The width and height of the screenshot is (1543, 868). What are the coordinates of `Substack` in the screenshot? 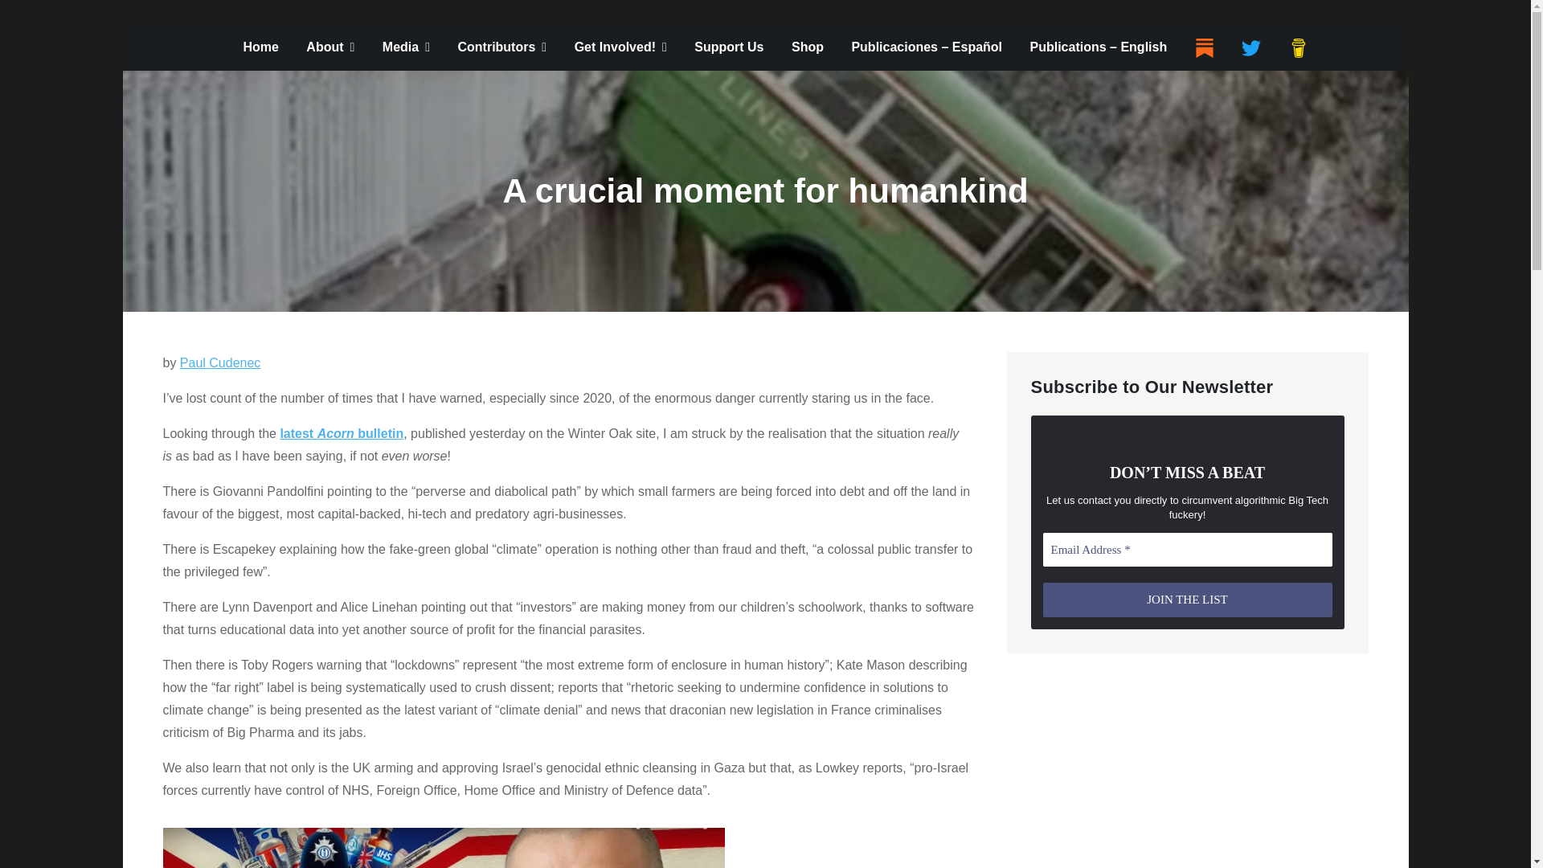 It's located at (1204, 48).